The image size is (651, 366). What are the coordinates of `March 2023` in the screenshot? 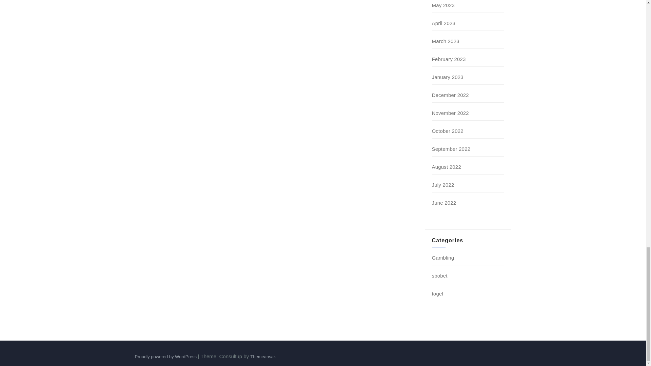 It's located at (446, 41).